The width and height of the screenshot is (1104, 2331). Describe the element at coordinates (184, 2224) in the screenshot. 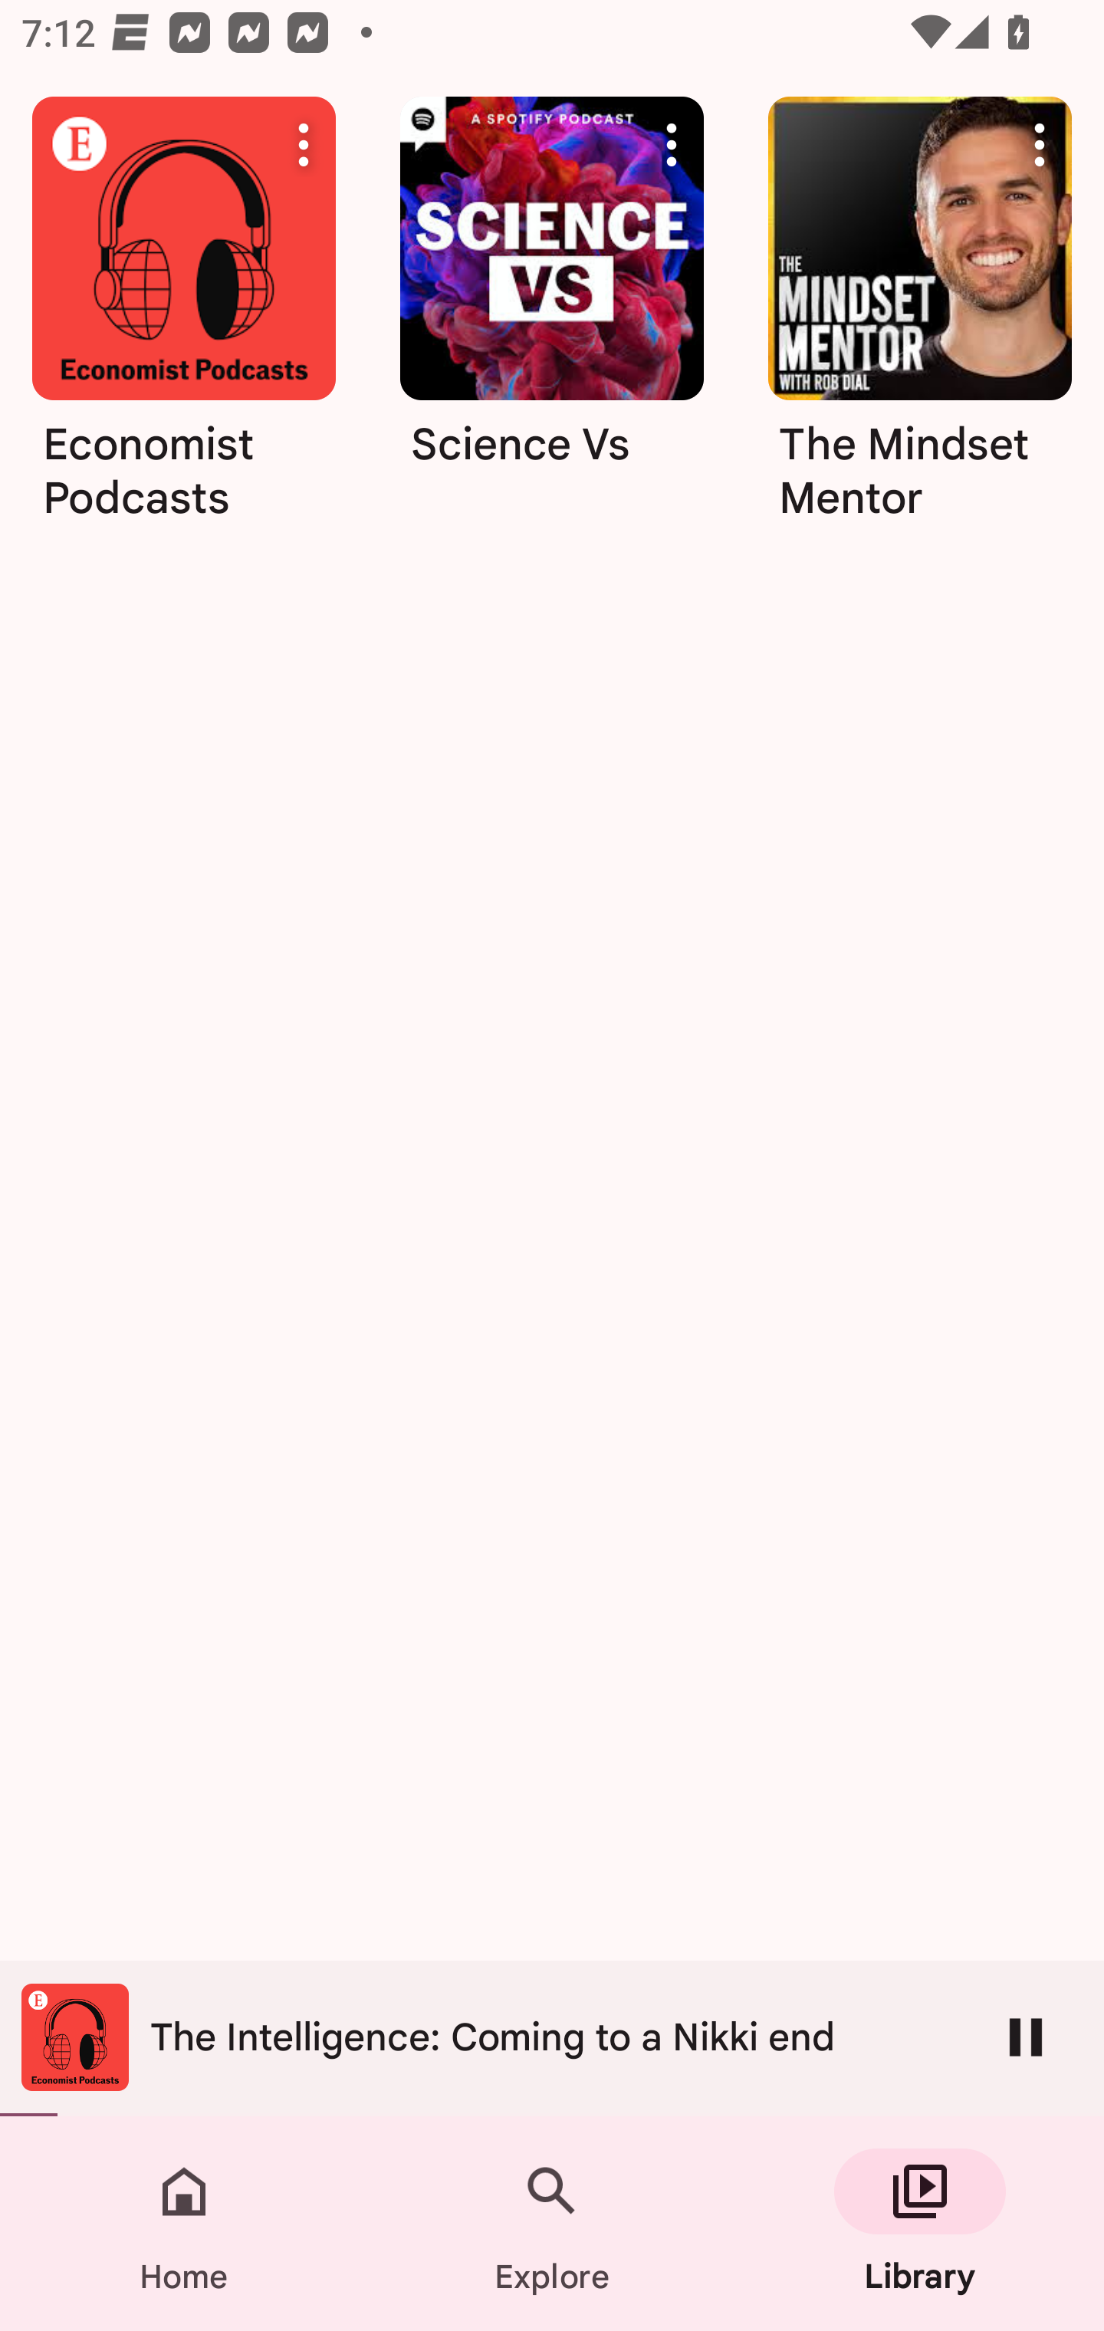

I see `Home` at that location.